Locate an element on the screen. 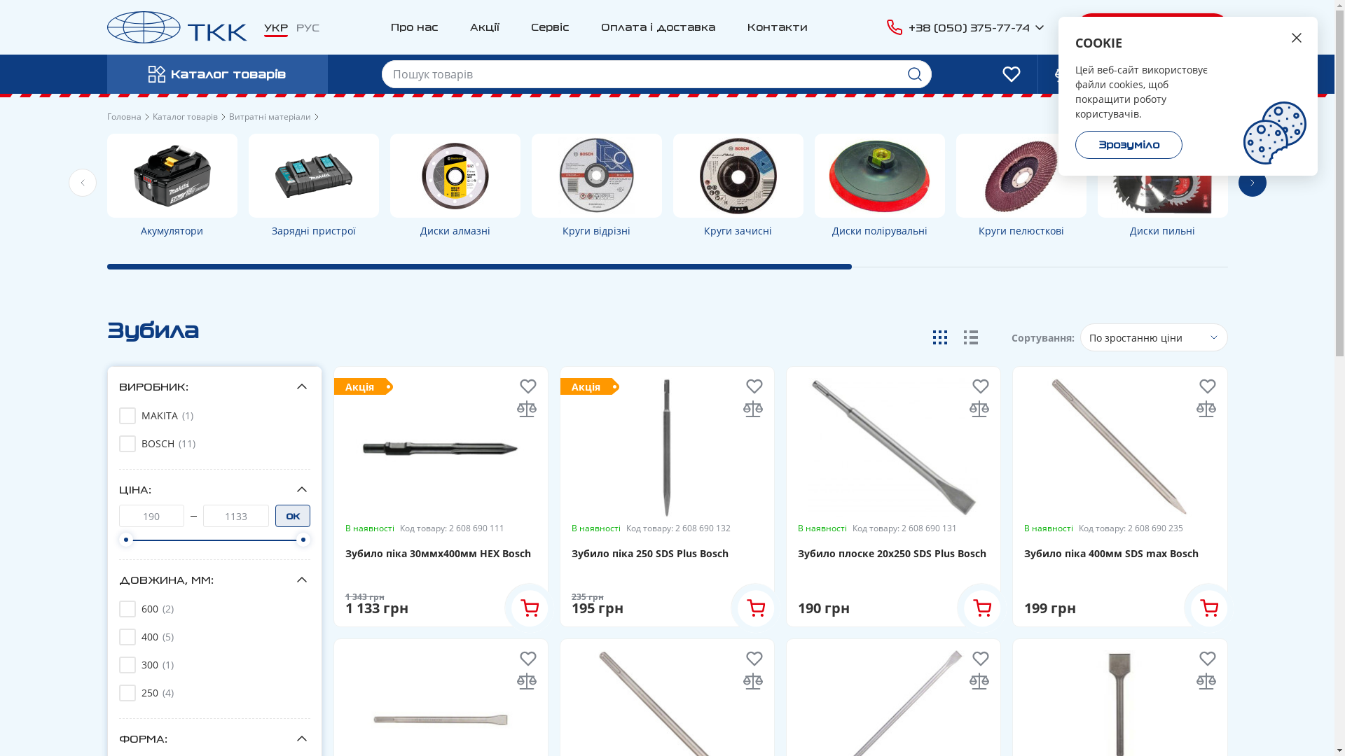 Image resolution: width=1345 pixels, height=756 pixels. +38 (050) 375-77-74 is located at coordinates (964, 27).